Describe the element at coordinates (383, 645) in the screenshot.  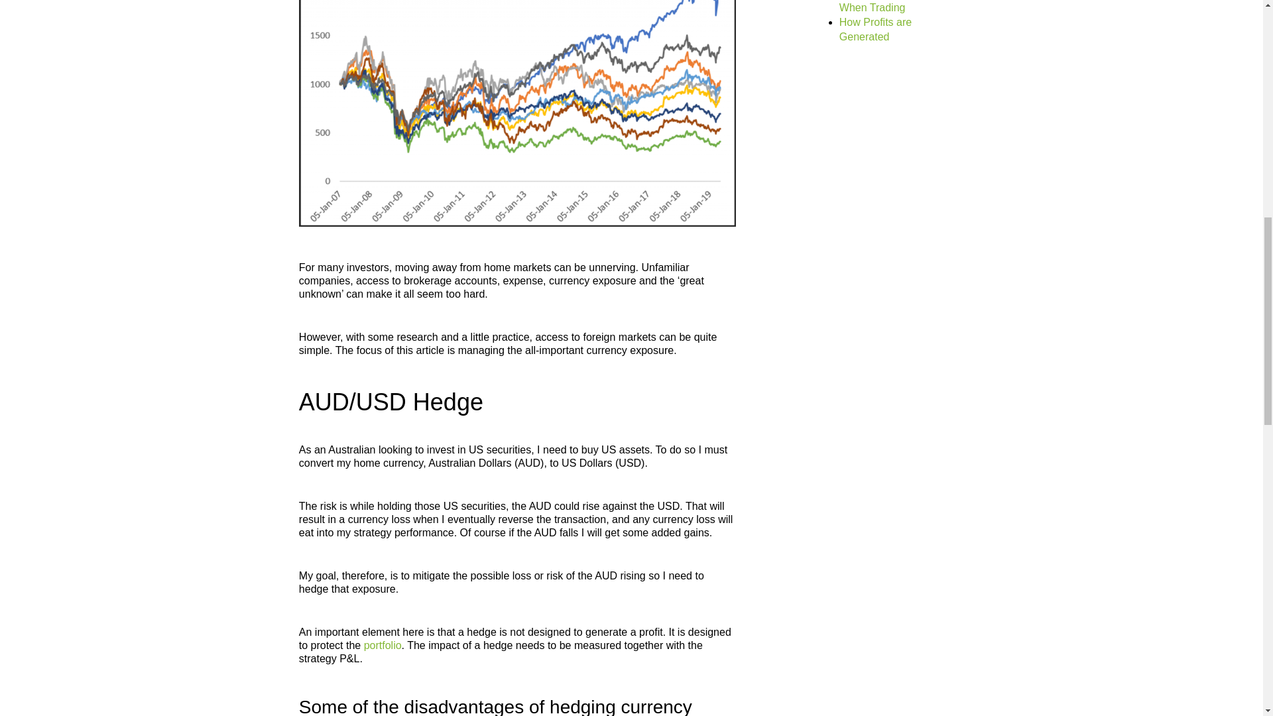
I see `portfolio` at that location.